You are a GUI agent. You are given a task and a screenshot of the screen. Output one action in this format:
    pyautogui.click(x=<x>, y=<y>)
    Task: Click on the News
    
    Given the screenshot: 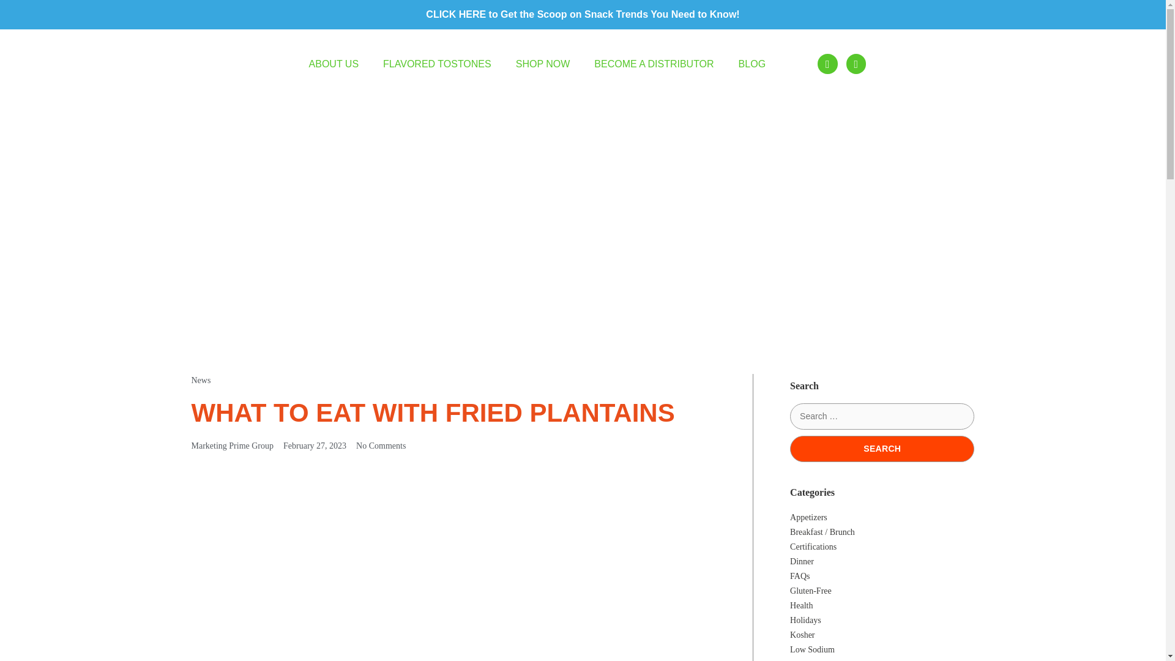 What is the action you would take?
    pyautogui.click(x=200, y=380)
    